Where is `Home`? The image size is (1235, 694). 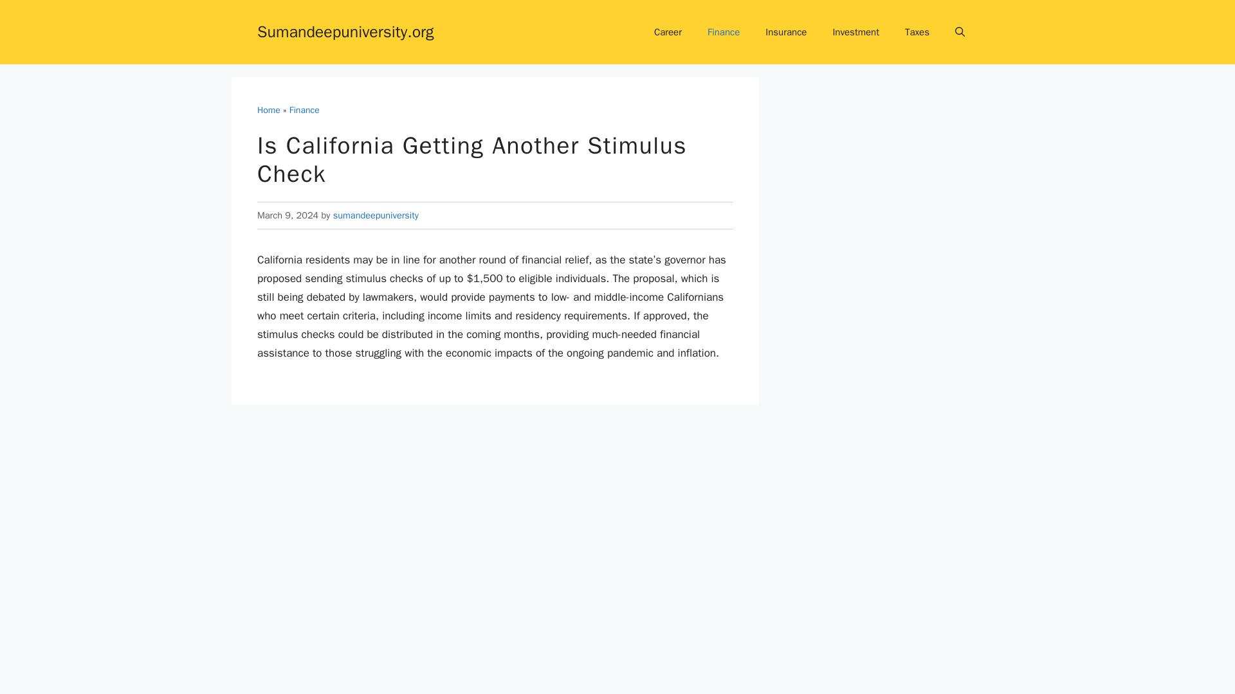
Home is located at coordinates (268, 111).